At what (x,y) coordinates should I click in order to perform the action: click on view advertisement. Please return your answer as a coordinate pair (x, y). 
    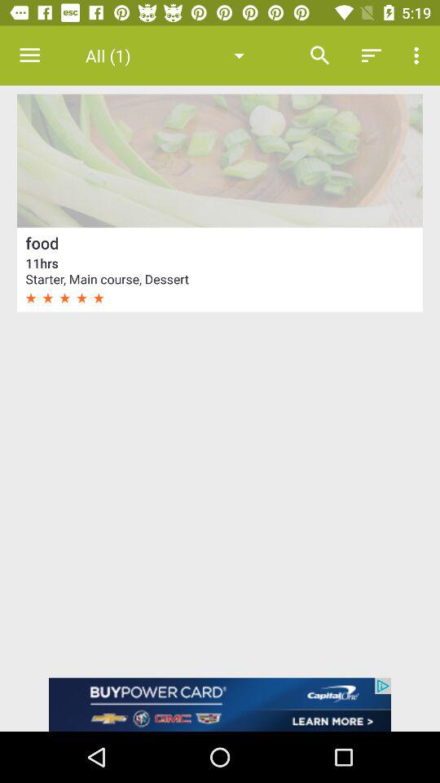
    Looking at the image, I should click on (220, 705).